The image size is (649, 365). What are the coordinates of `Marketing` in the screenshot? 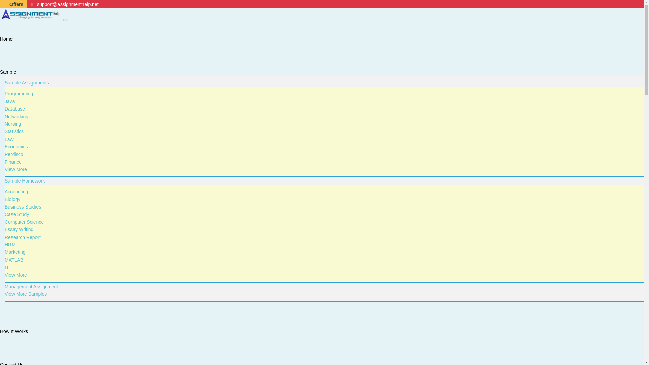 It's located at (15, 252).